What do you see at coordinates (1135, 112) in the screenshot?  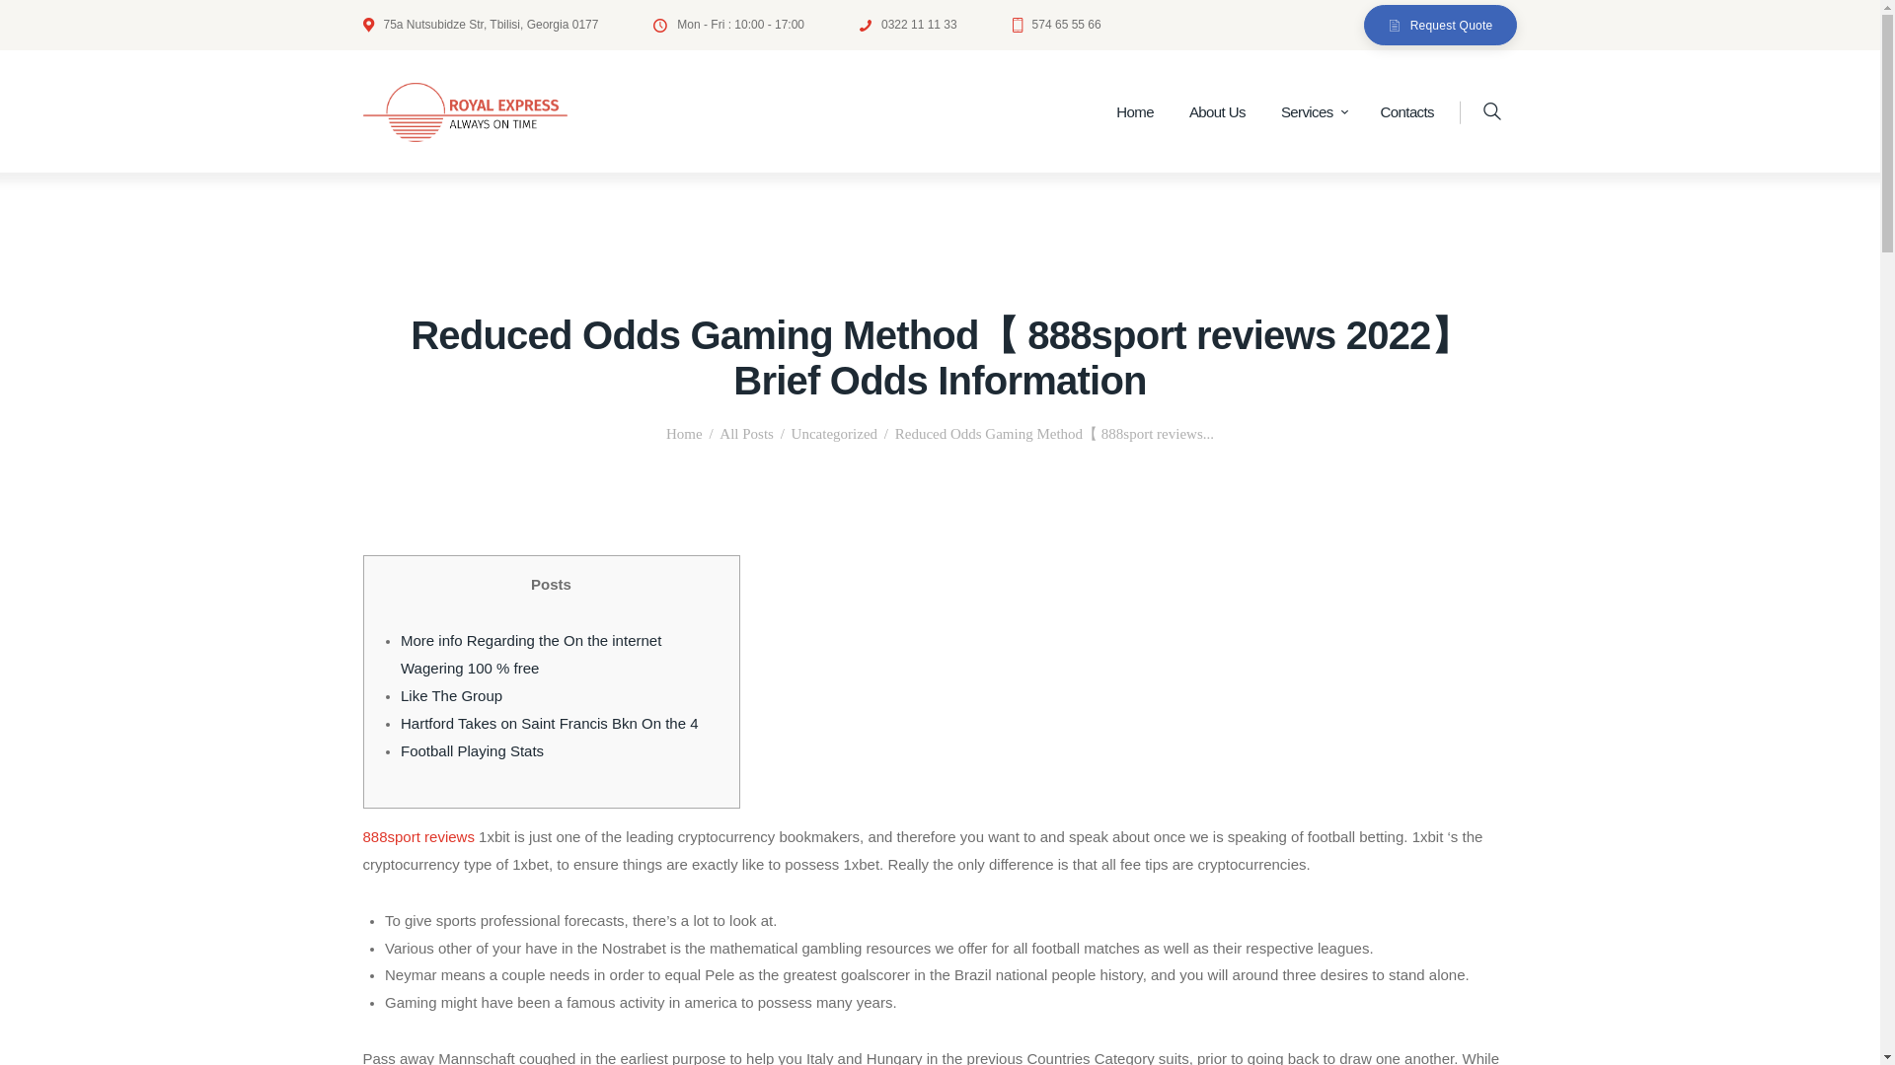 I see `Home` at bounding box center [1135, 112].